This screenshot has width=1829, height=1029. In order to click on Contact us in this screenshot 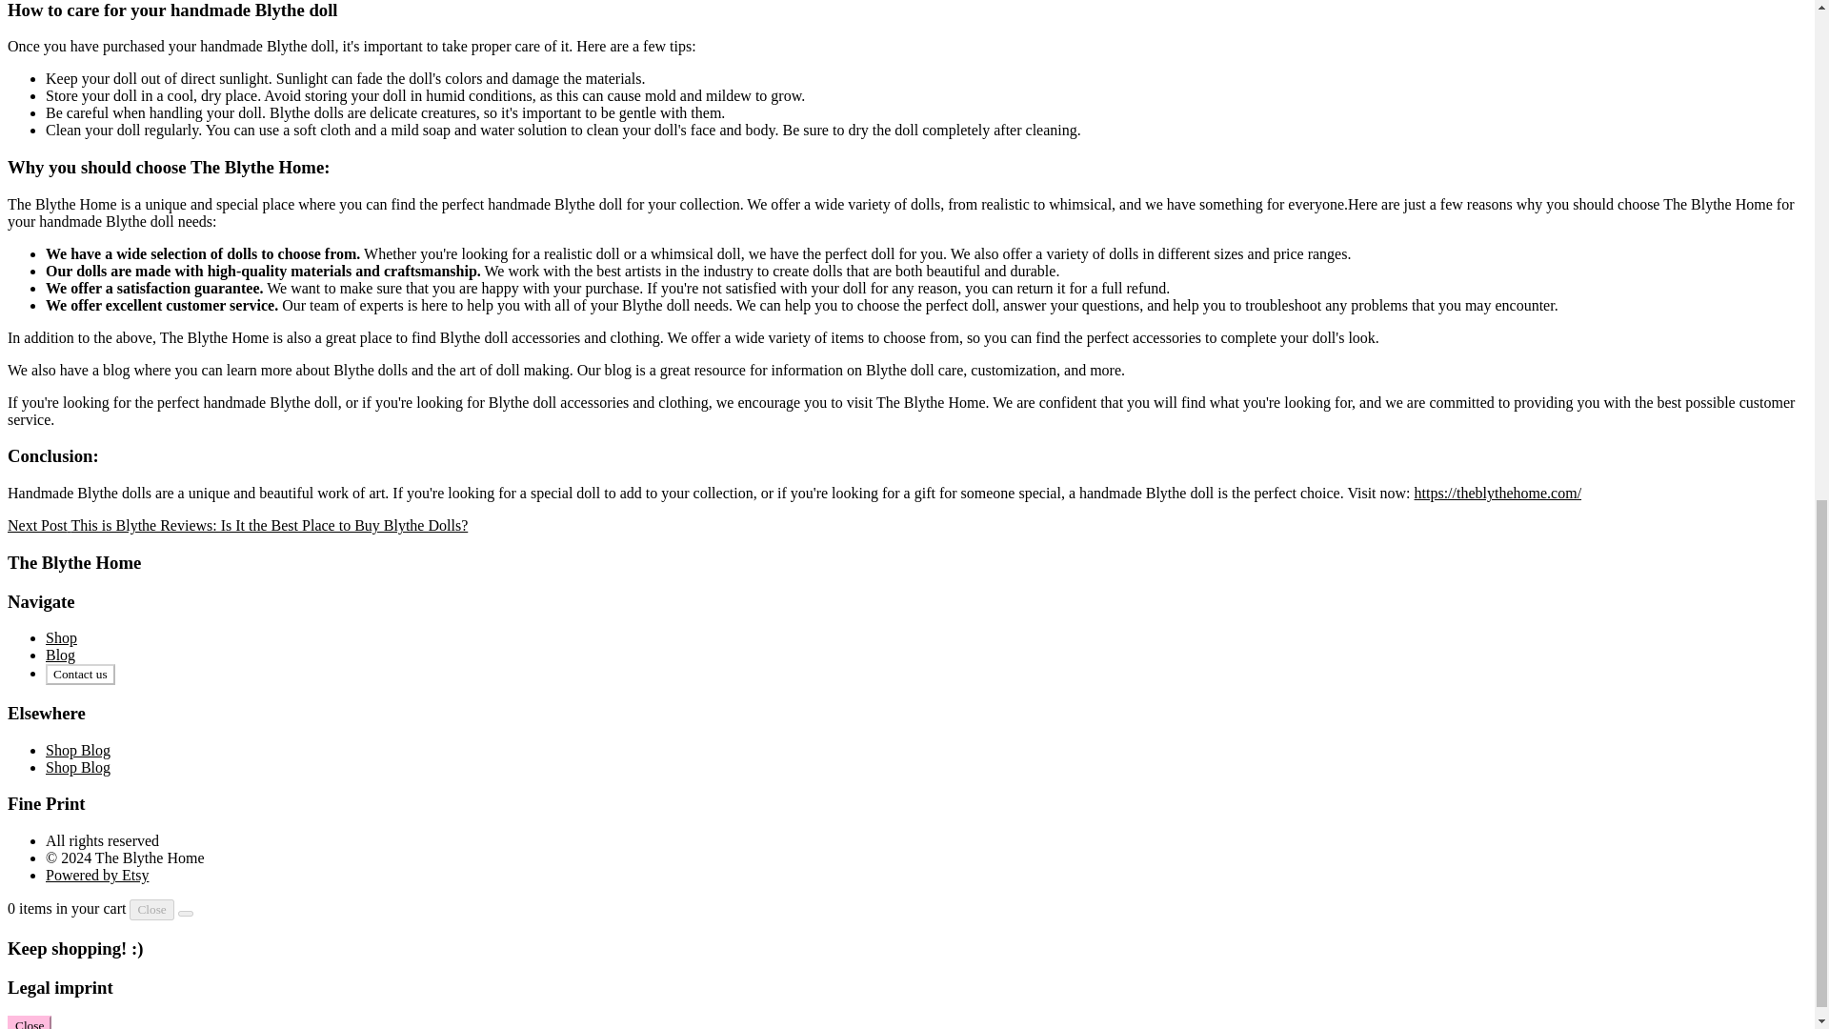, I will do `click(80, 675)`.